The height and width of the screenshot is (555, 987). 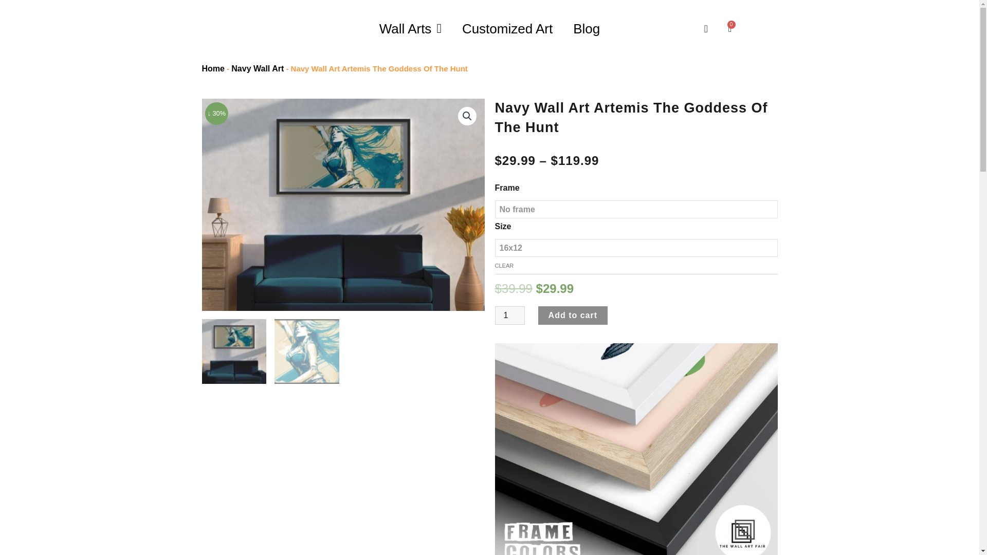 I want to click on Customized Art, so click(x=507, y=29).